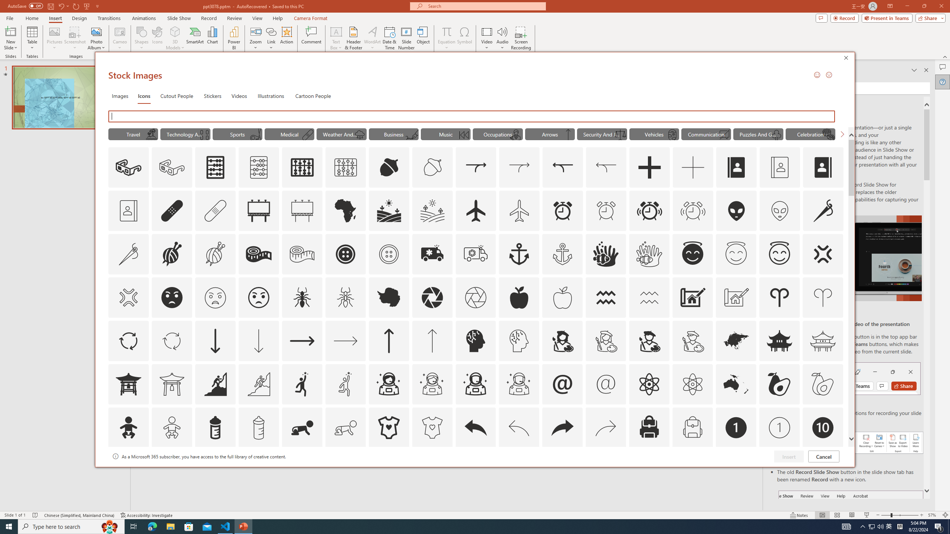 Image resolution: width=950 pixels, height=534 pixels. What do you see at coordinates (649, 297) in the screenshot?
I see `AutomationID: Icons_Aquarius_M` at bounding box center [649, 297].